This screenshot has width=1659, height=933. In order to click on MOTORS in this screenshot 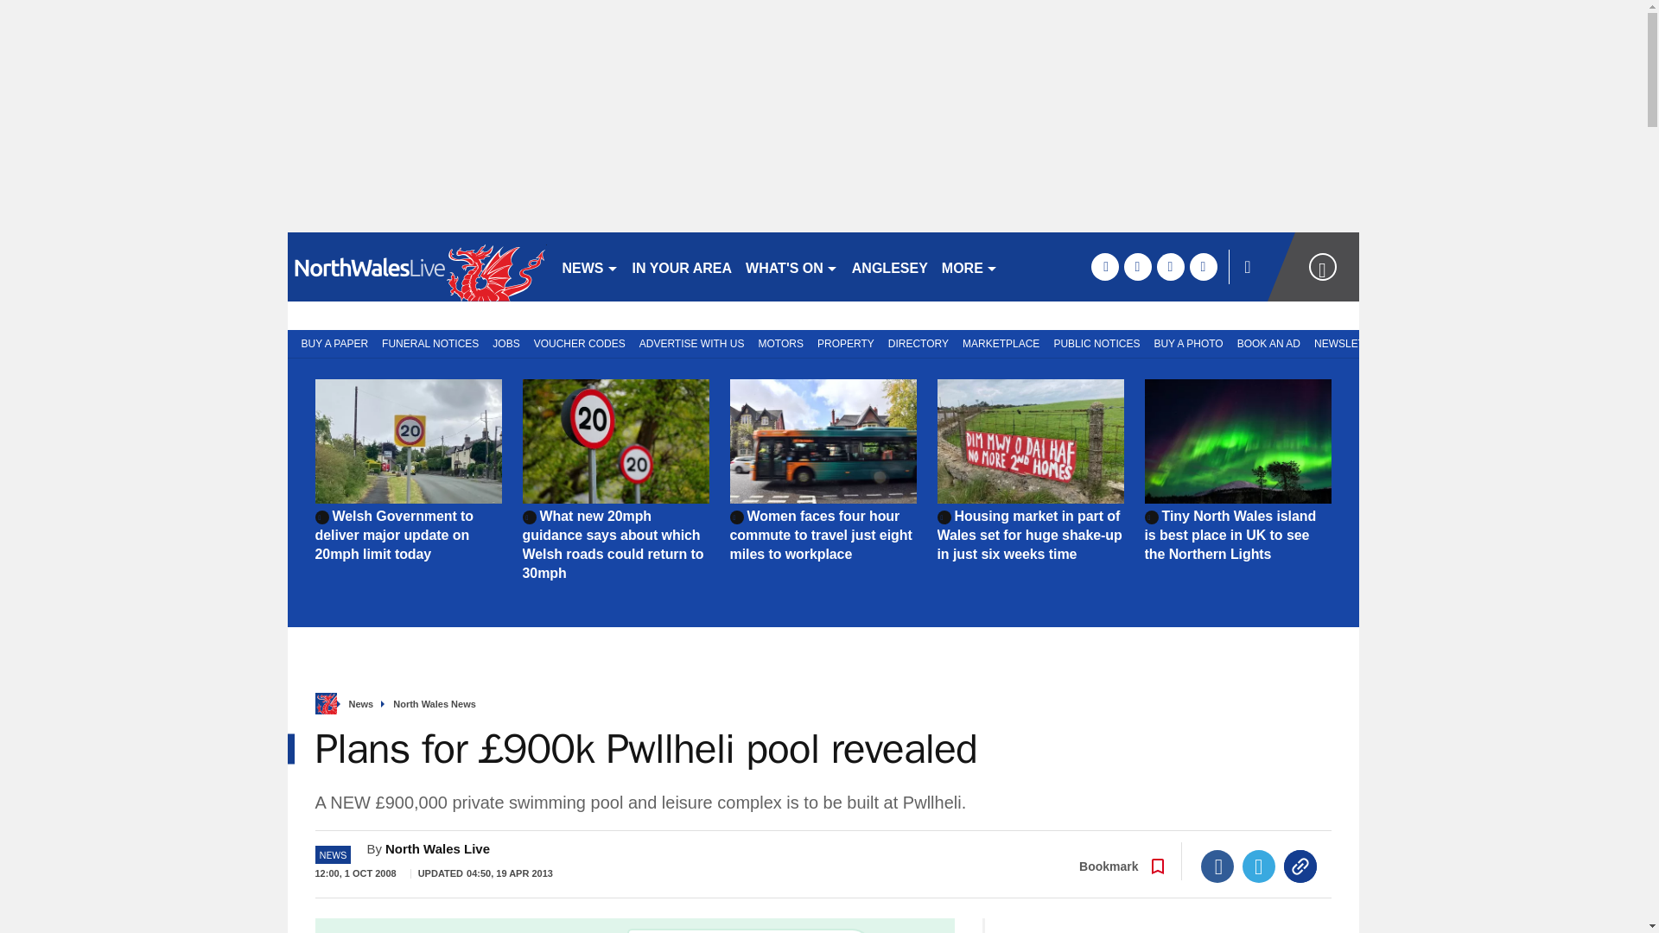, I will do `click(781, 342)`.